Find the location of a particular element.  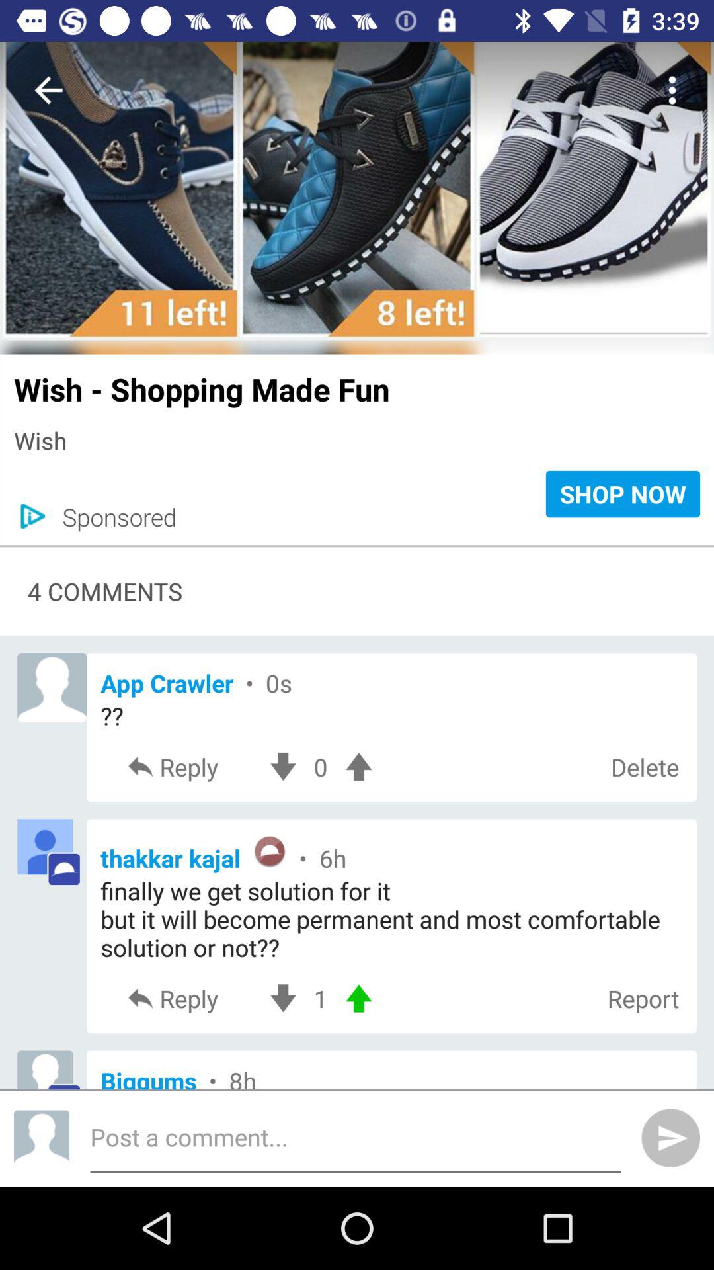

scroll until 1 is located at coordinates (320, 999).